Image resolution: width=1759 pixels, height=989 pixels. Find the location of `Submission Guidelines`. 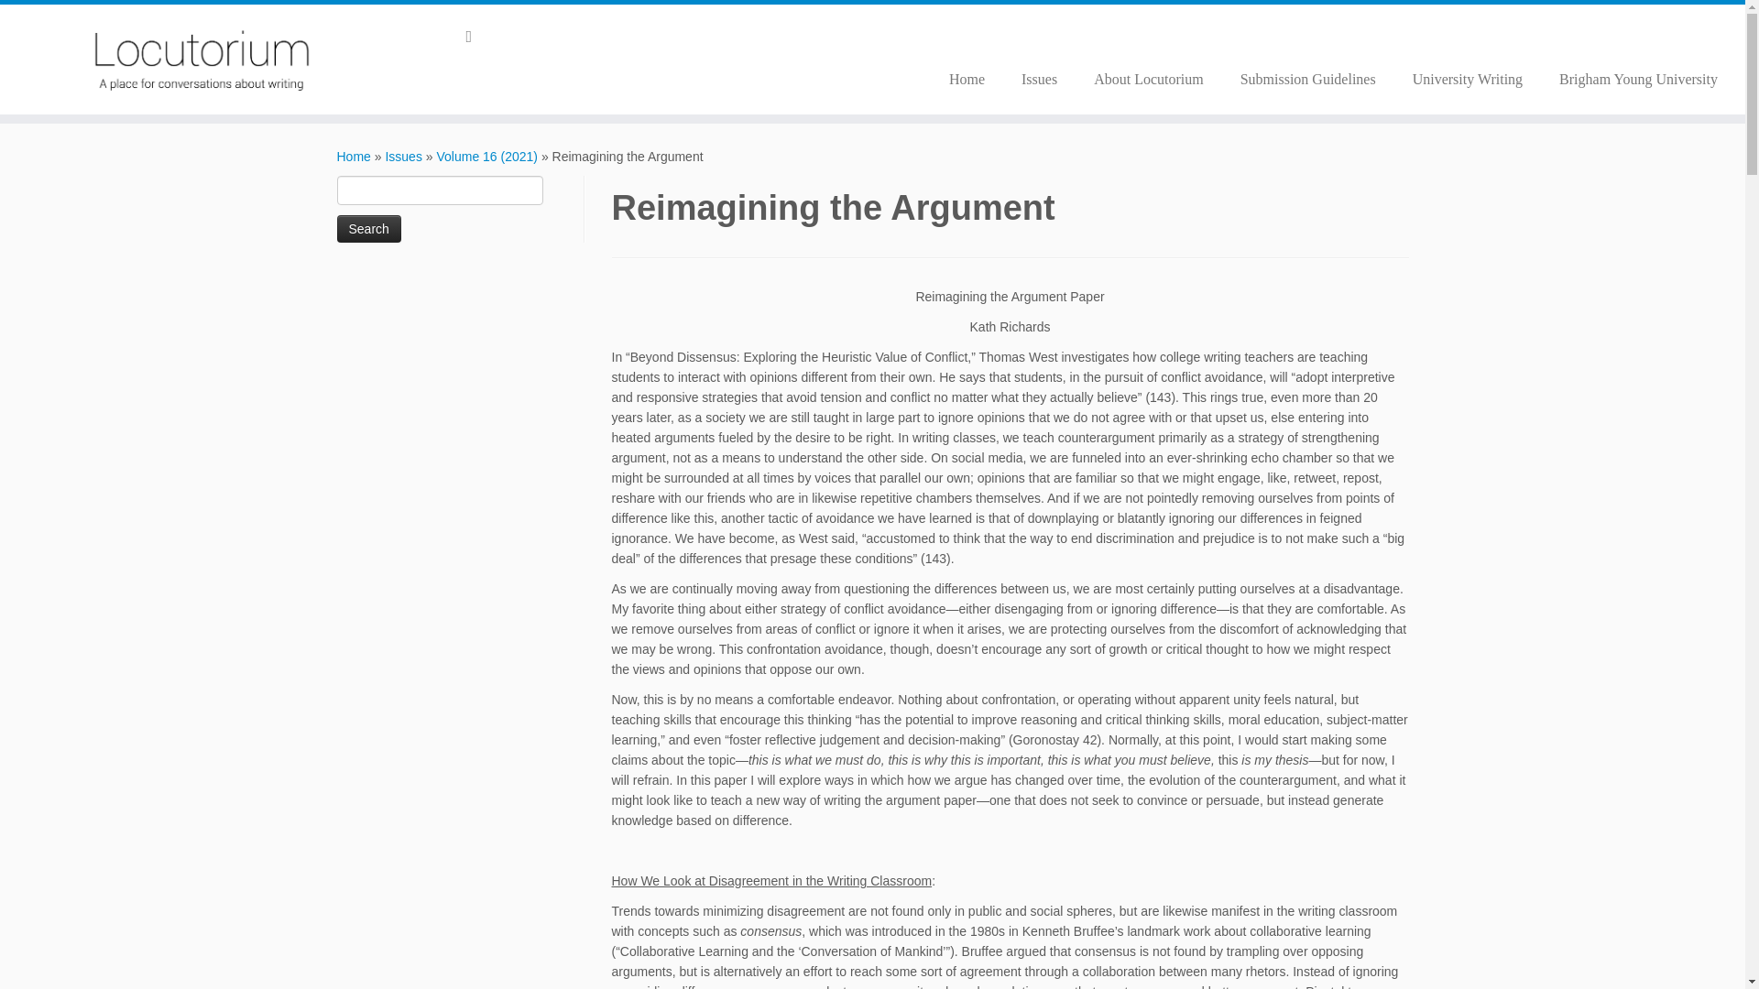

Submission Guidelines is located at coordinates (1308, 79).